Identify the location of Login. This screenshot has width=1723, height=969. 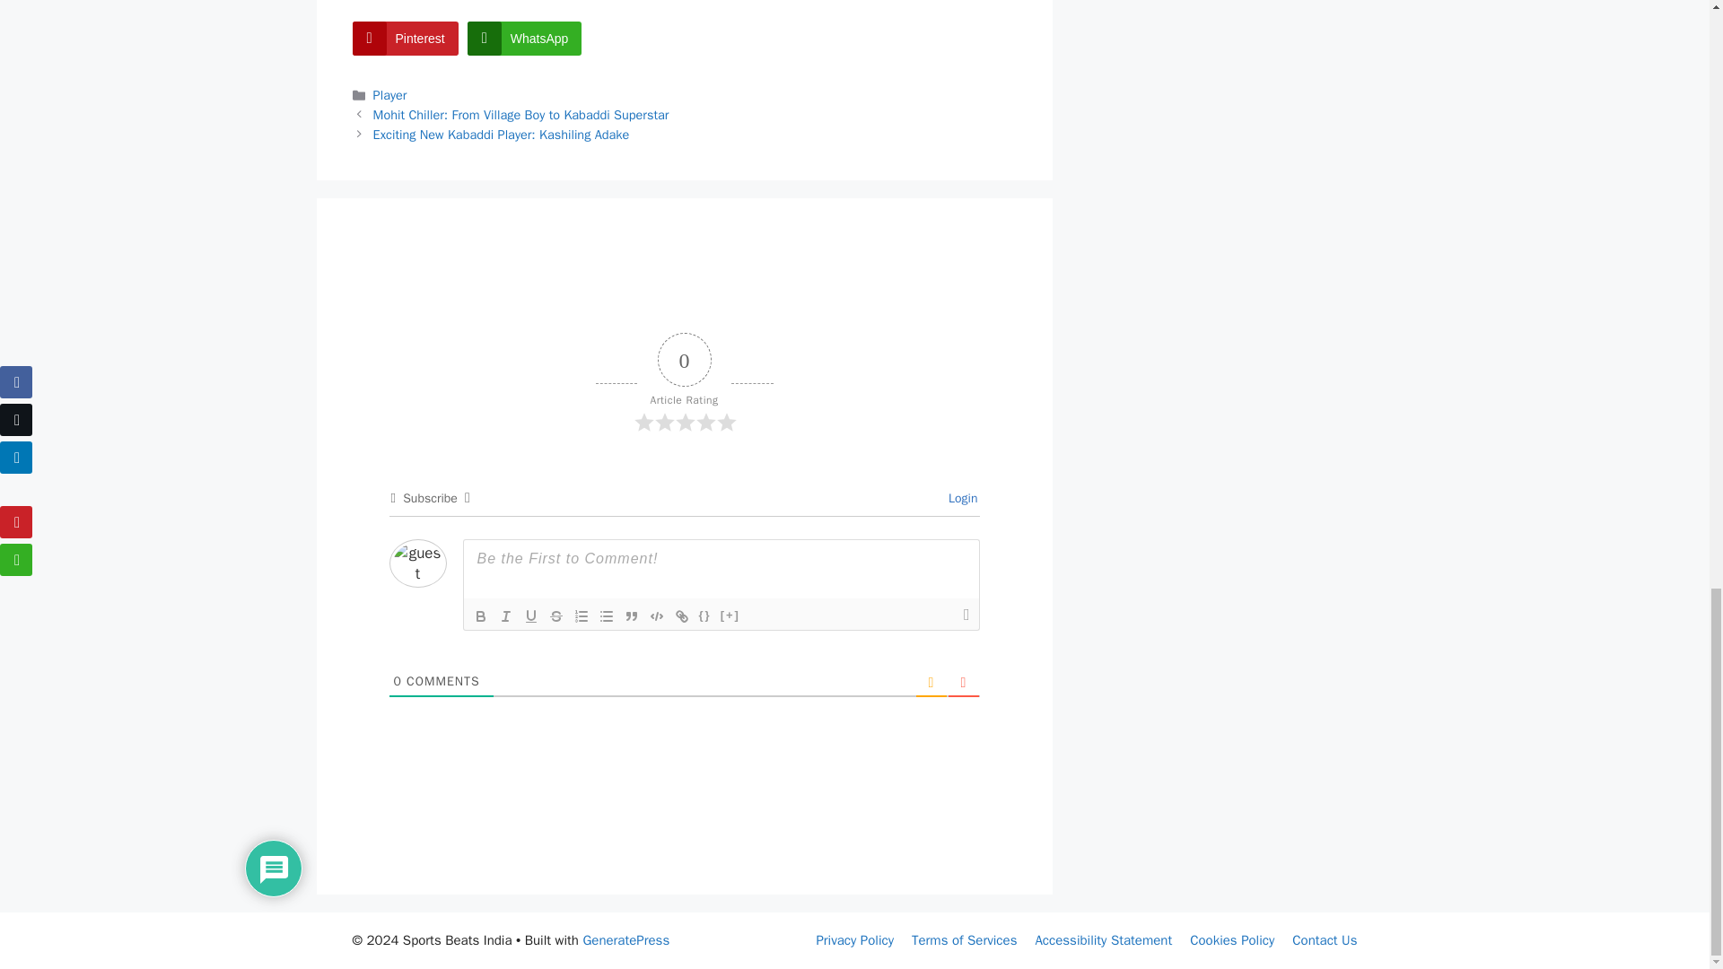
(960, 497).